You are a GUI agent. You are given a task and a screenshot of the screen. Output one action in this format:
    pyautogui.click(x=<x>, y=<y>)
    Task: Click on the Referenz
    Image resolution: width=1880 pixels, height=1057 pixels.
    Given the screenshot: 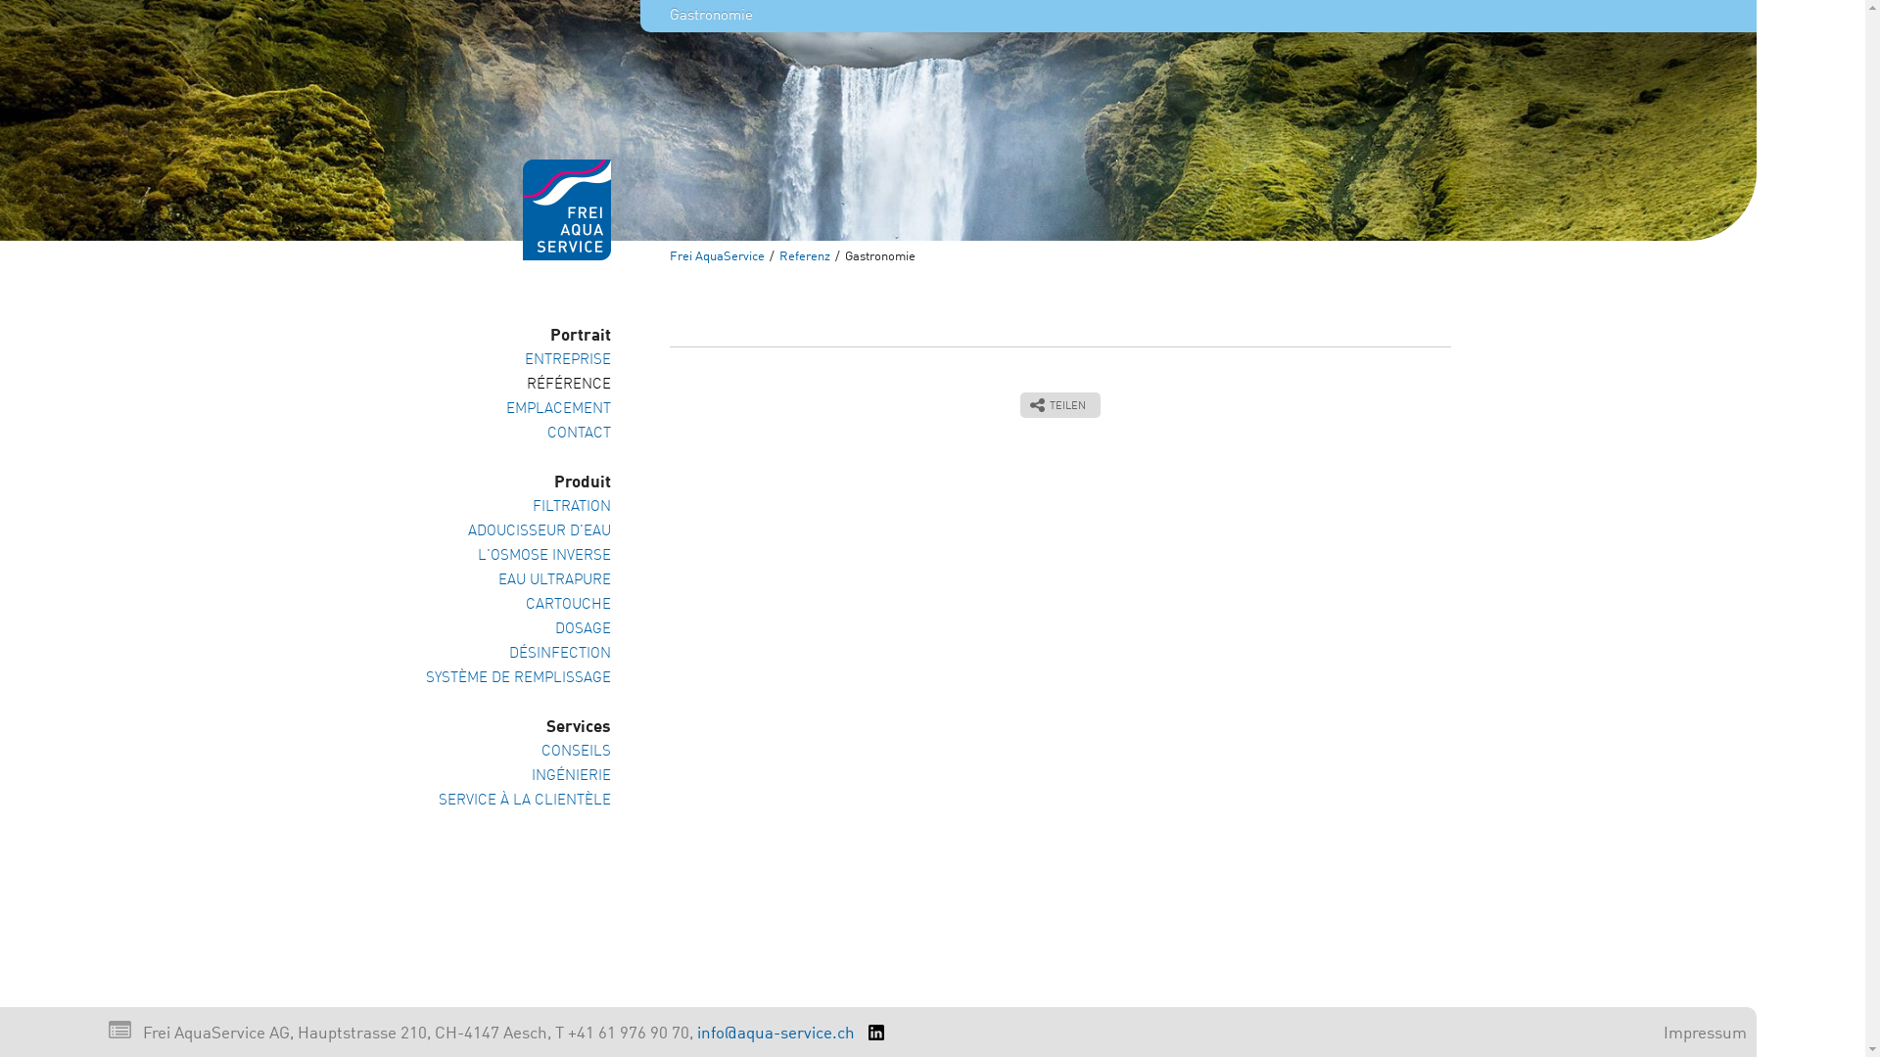 What is the action you would take?
    pyautogui.click(x=805, y=257)
    